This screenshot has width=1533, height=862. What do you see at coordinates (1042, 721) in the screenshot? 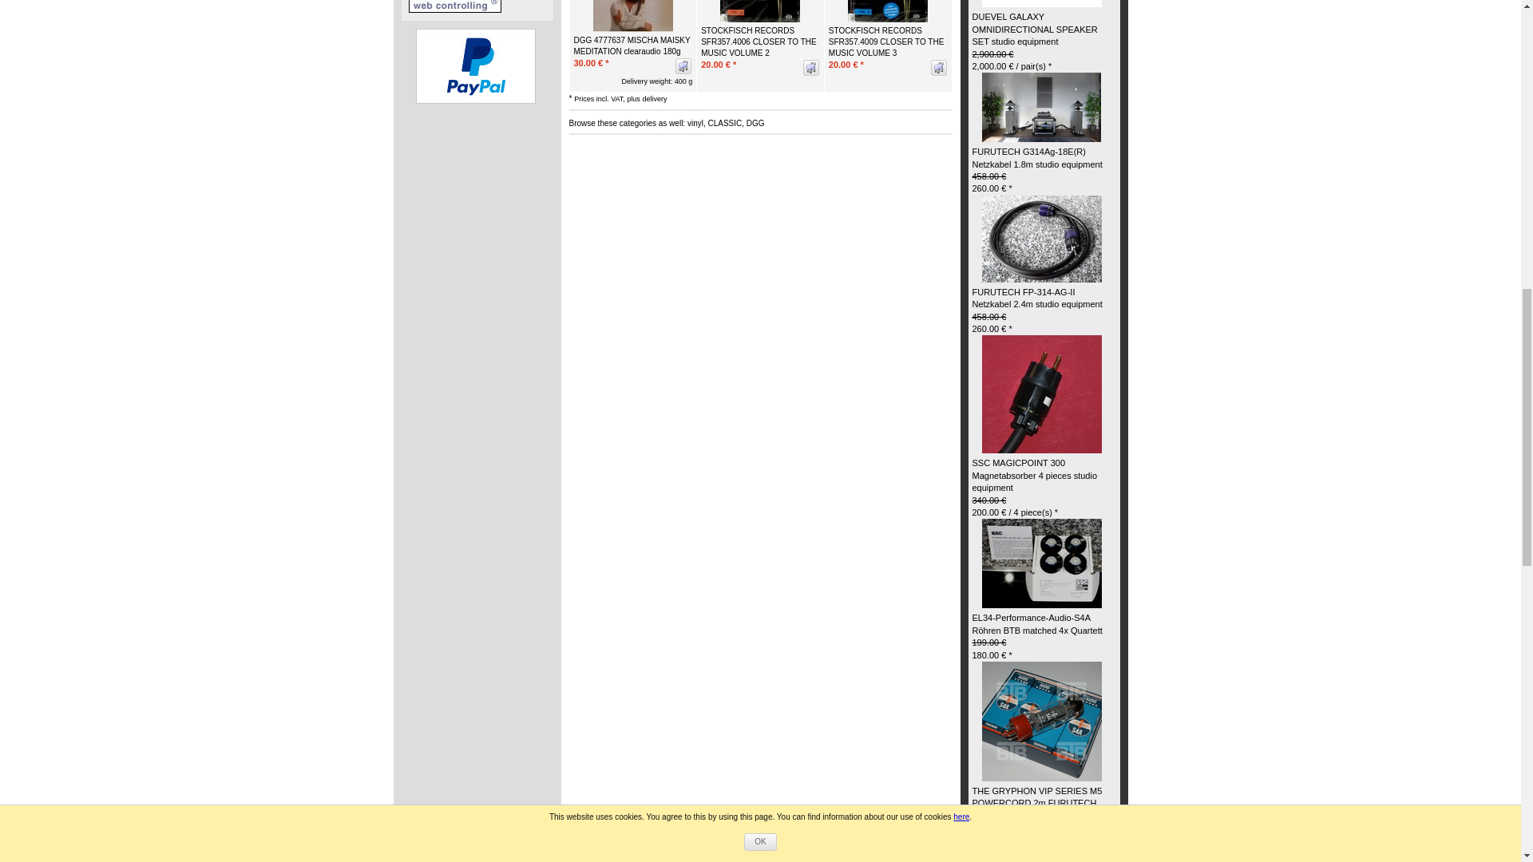
I see `Go to product` at bounding box center [1042, 721].